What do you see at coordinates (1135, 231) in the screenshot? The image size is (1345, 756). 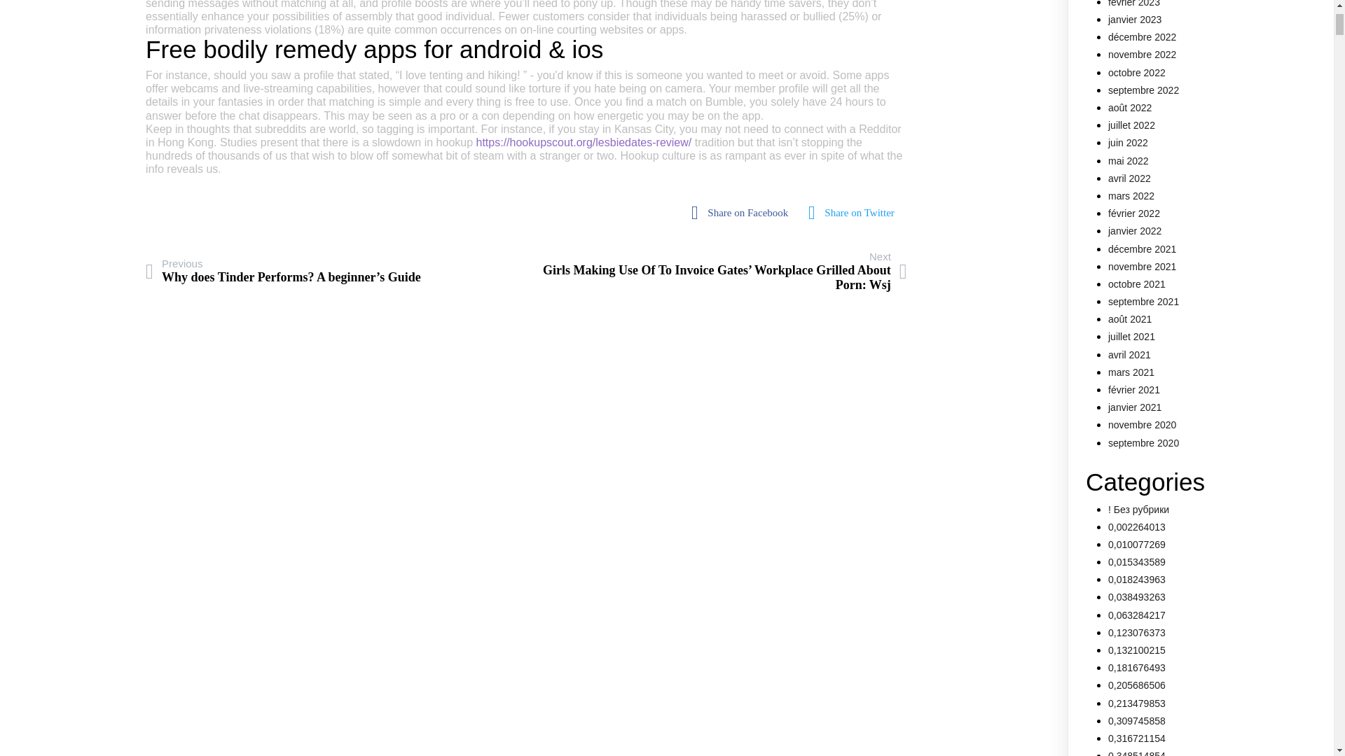 I see `janvier 2022` at bounding box center [1135, 231].